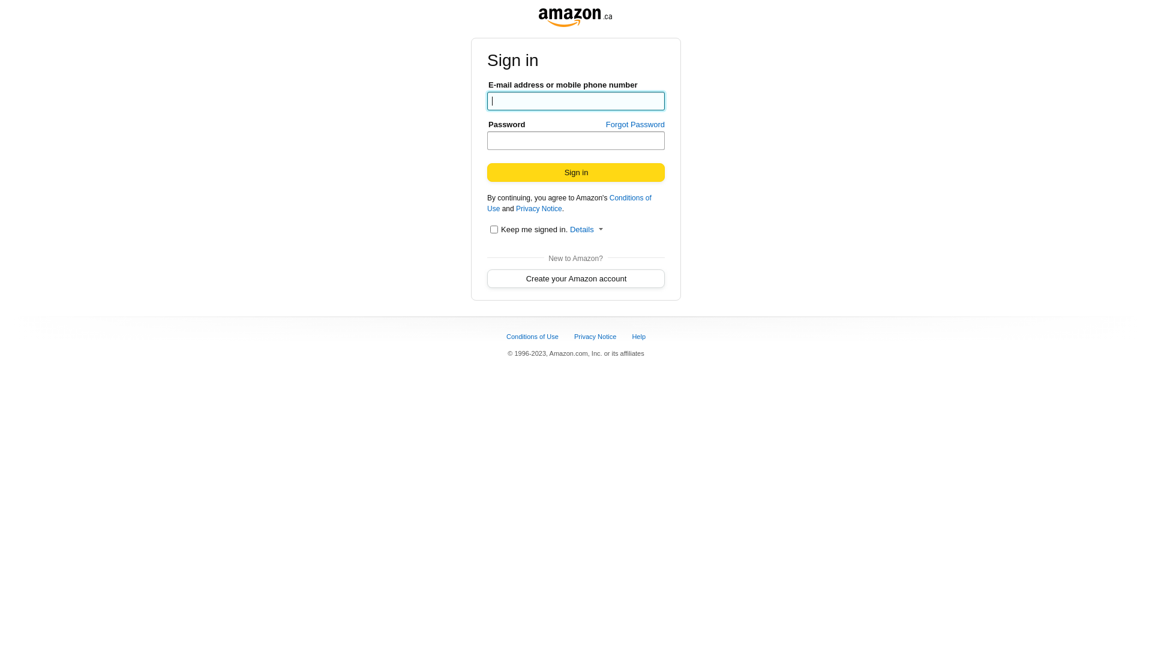  Describe the element at coordinates (635, 125) in the screenshot. I see `Forgot Password` at that location.